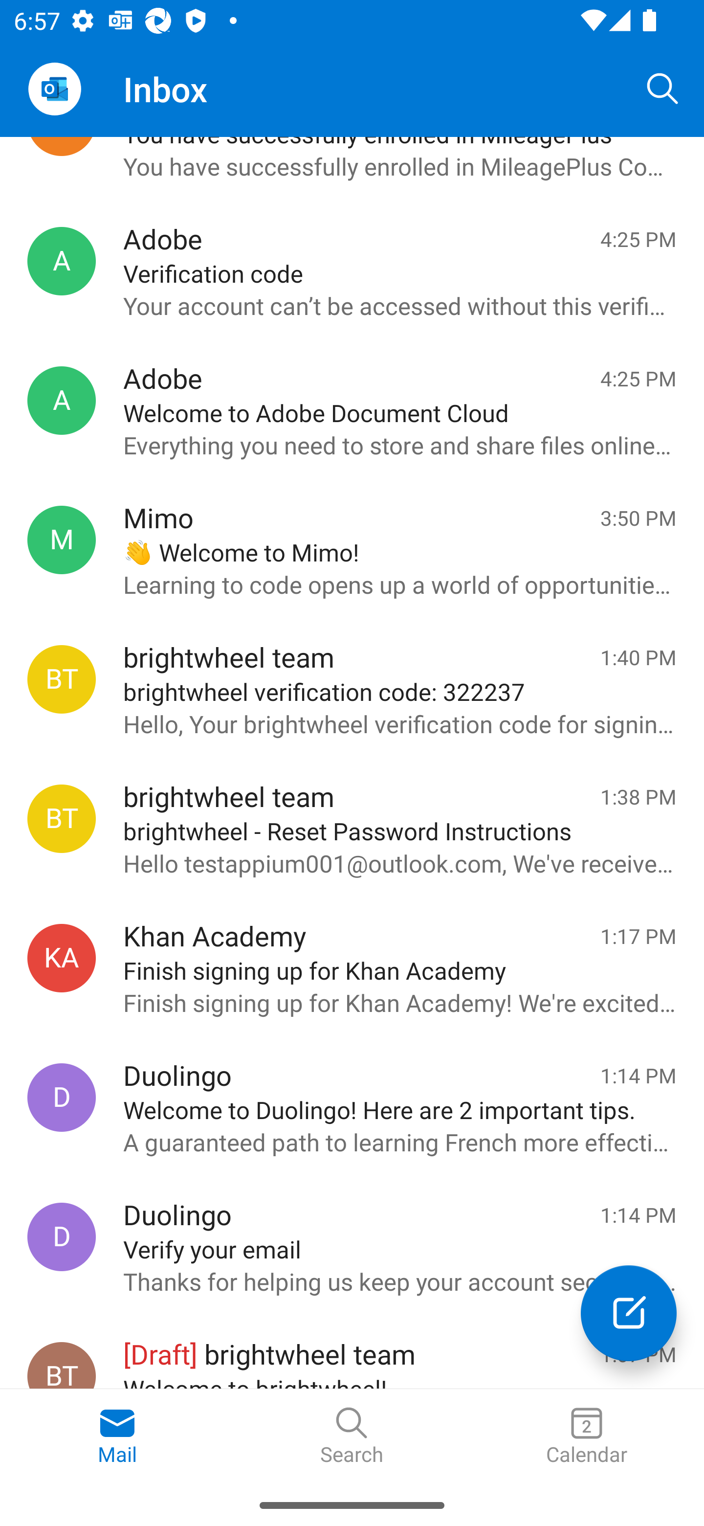 This screenshot has width=704, height=1526. Describe the element at coordinates (62, 819) in the screenshot. I see `brightwheel team, recovery@mybrightwheel.com` at that location.